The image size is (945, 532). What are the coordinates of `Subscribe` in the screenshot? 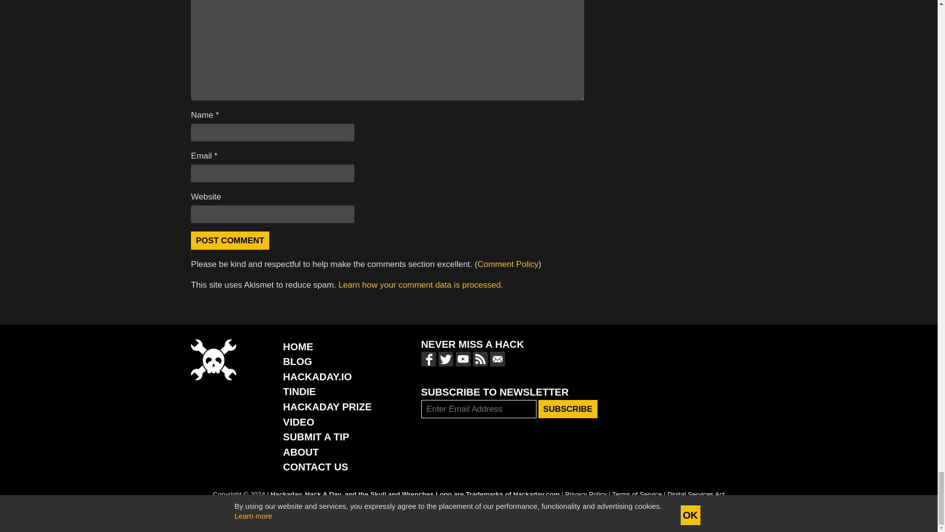 It's located at (568, 409).